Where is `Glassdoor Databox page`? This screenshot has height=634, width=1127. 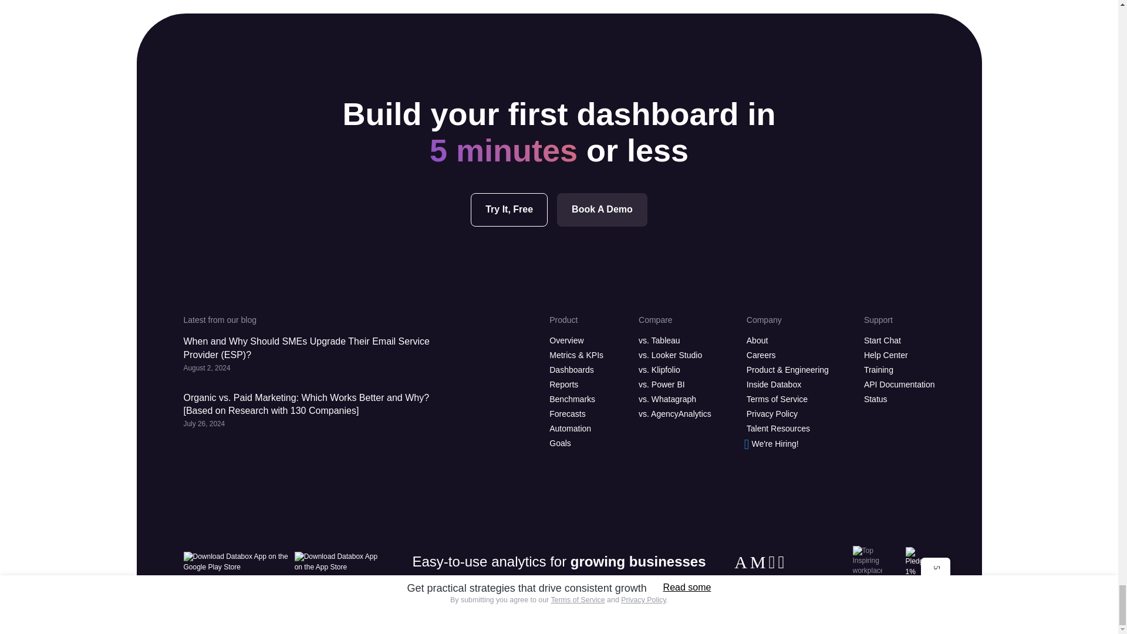
Glassdoor Databox page is located at coordinates (782, 562).